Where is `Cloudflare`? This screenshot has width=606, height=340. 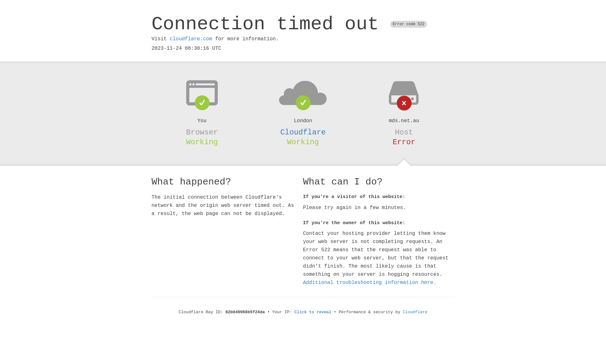
Cloudflare is located at coordinates (303, 132).